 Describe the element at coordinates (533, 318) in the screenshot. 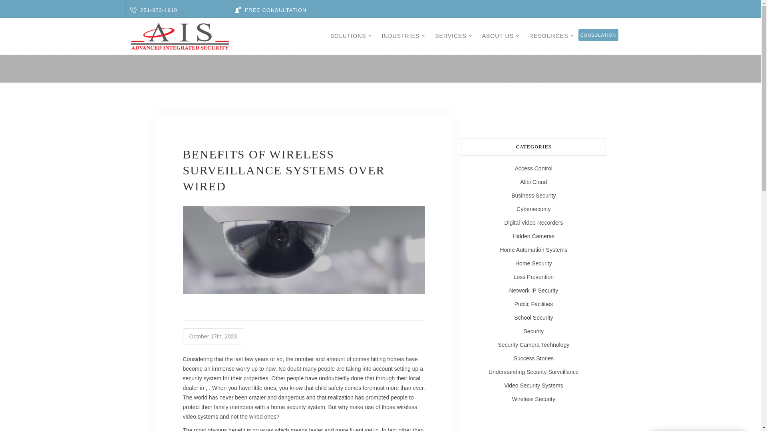

I see `View all posts filed under School Security` at that location.